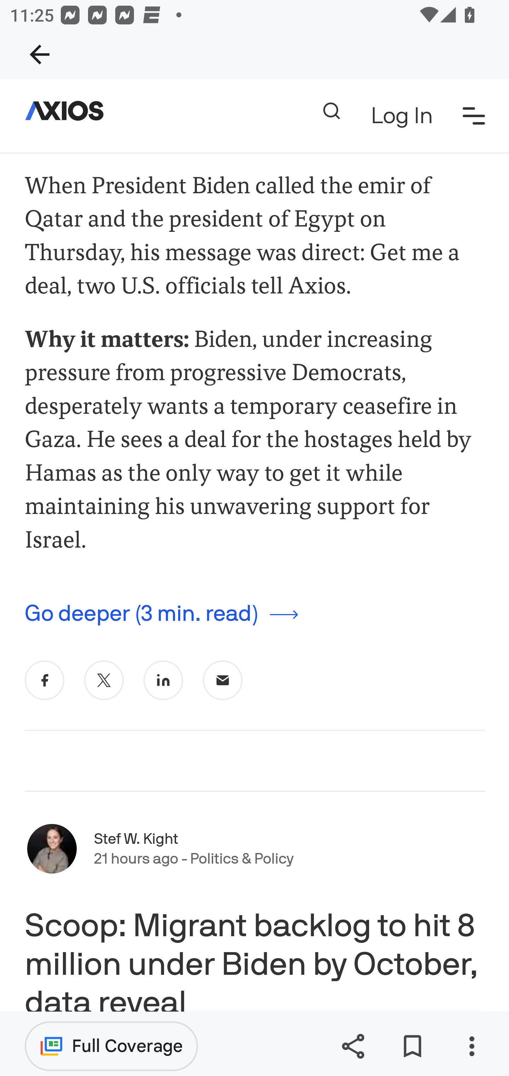  I want to click on Navigate up, so click(40, 55).